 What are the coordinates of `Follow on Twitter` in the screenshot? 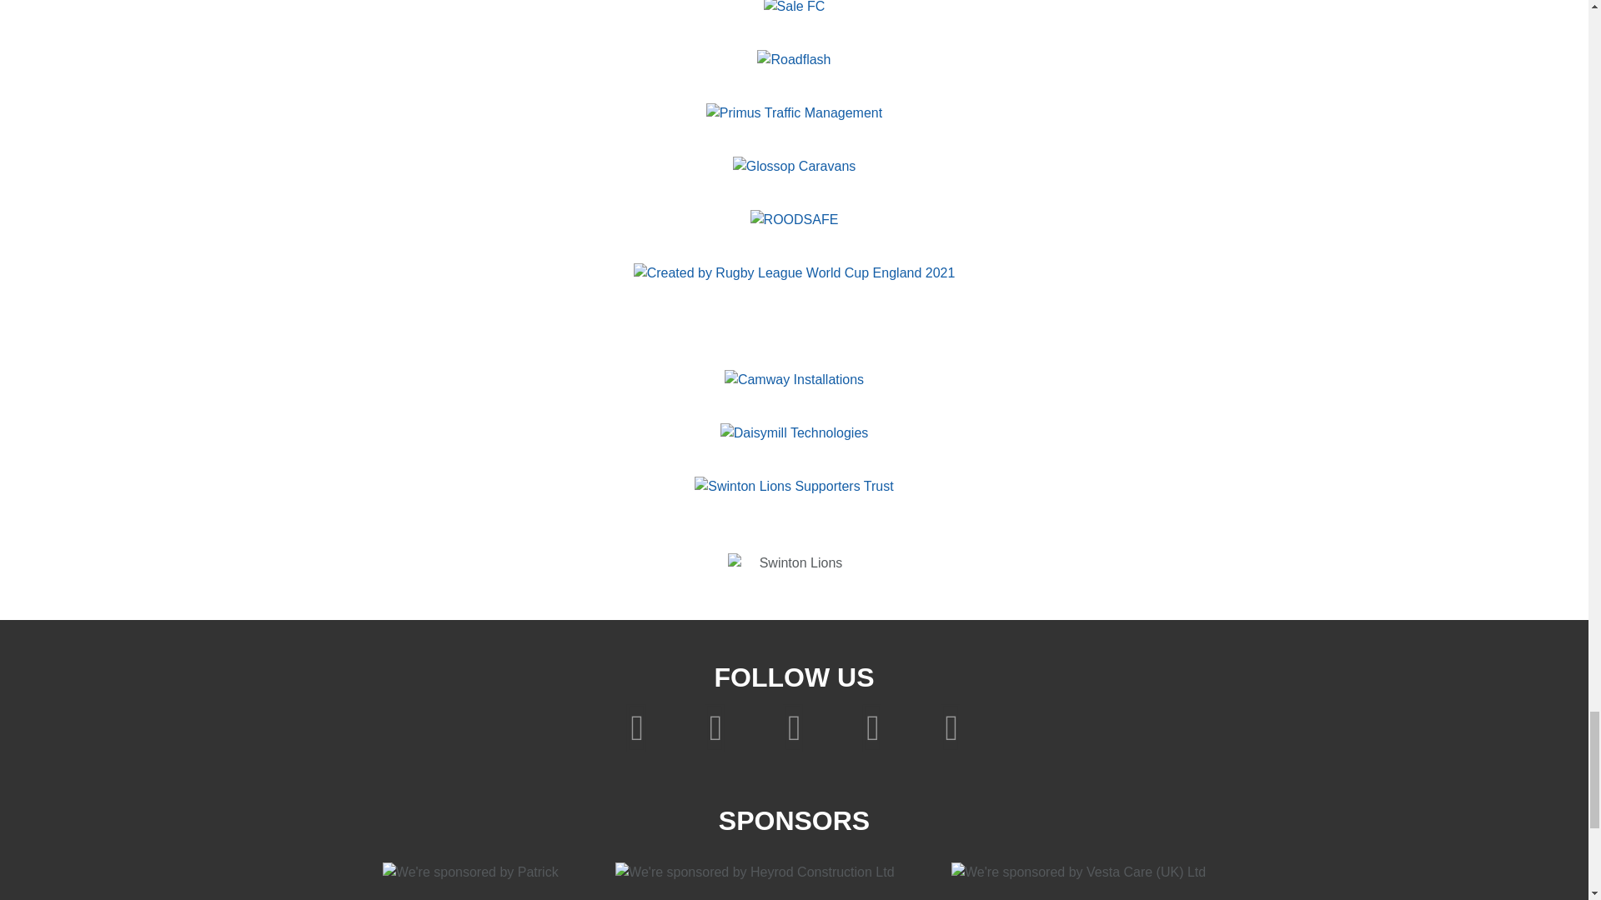 It's located at (720, 725).